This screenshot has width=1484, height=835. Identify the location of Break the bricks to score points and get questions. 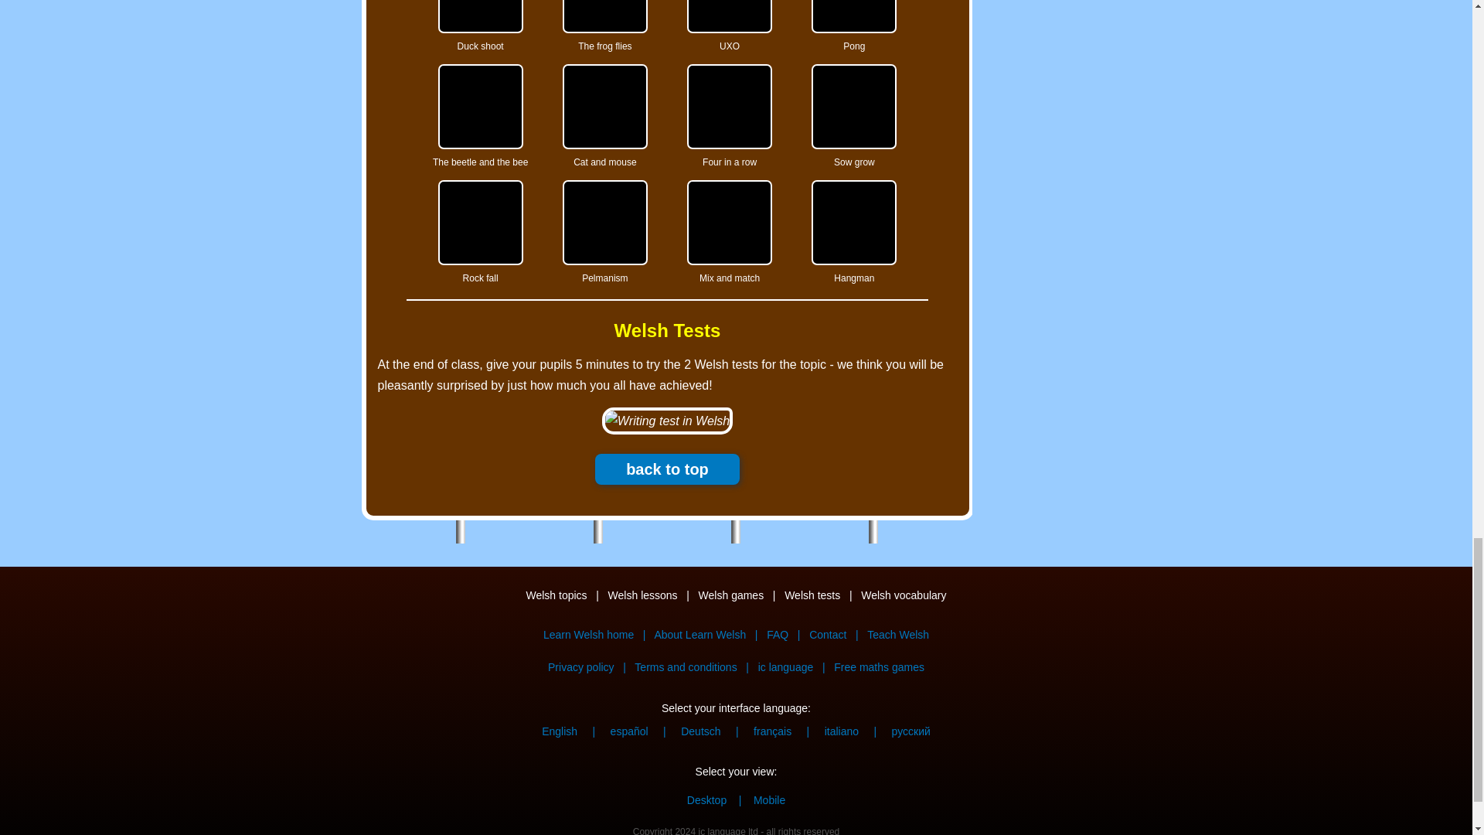
(853, 17).